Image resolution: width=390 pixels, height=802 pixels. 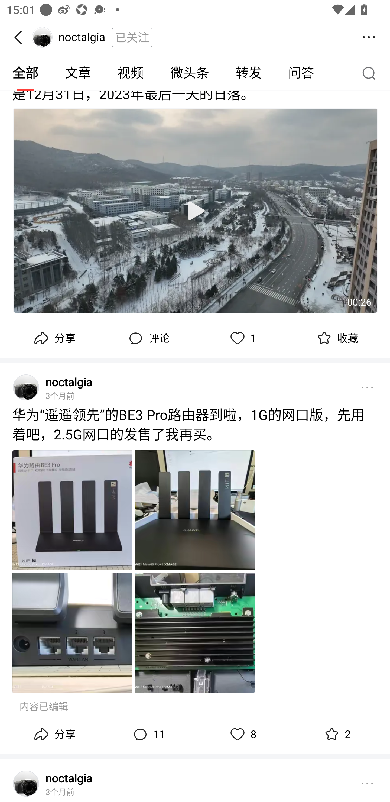 I want to click on 更多, so click(x=367, y=387).